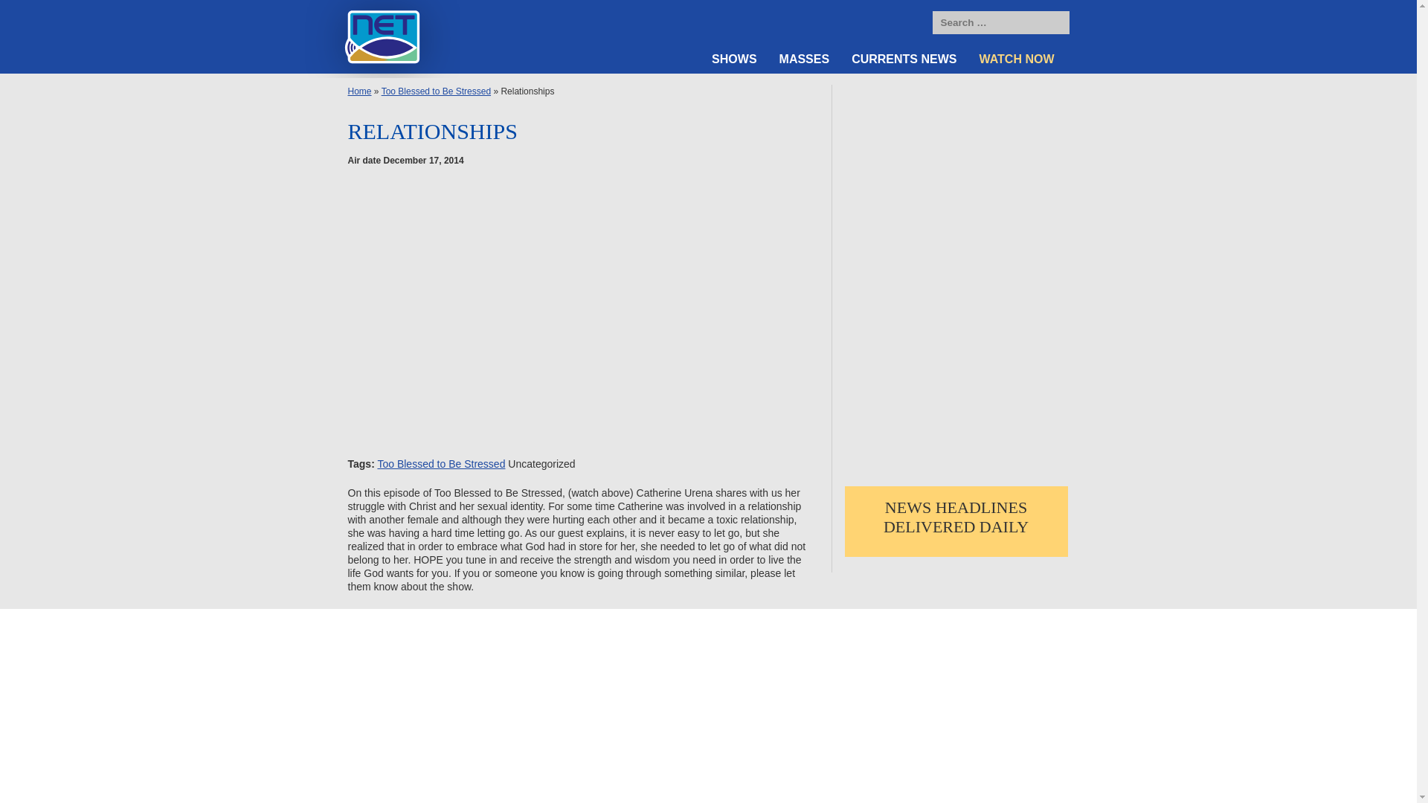 The height and width of the screenshot is (803, 1428). What do you see at coordinates (436, 91) in the screenshot?
I see `Too Blessed to Be Stressed` at bounding box center [436, 91].